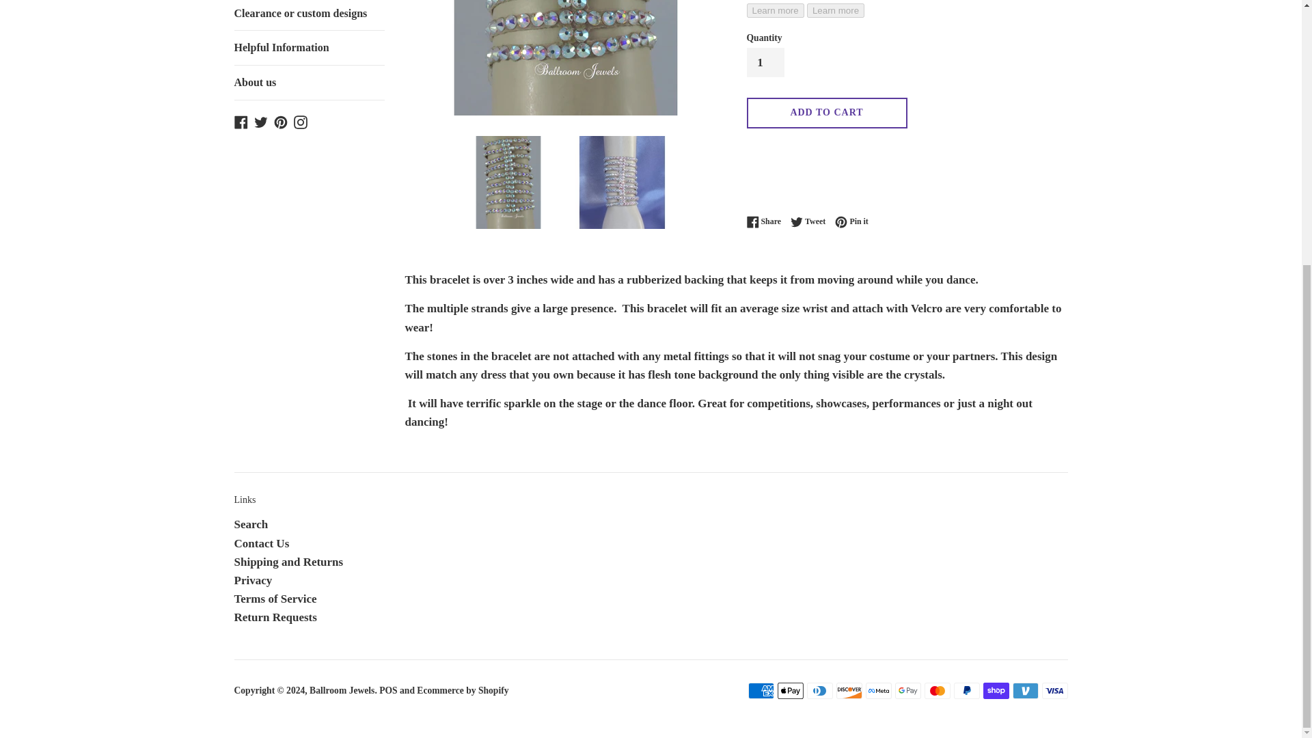  Describe the element at coordinates (241, 121) in the screenshot. I see `Ballroom Jewels on Facebook` at that location.